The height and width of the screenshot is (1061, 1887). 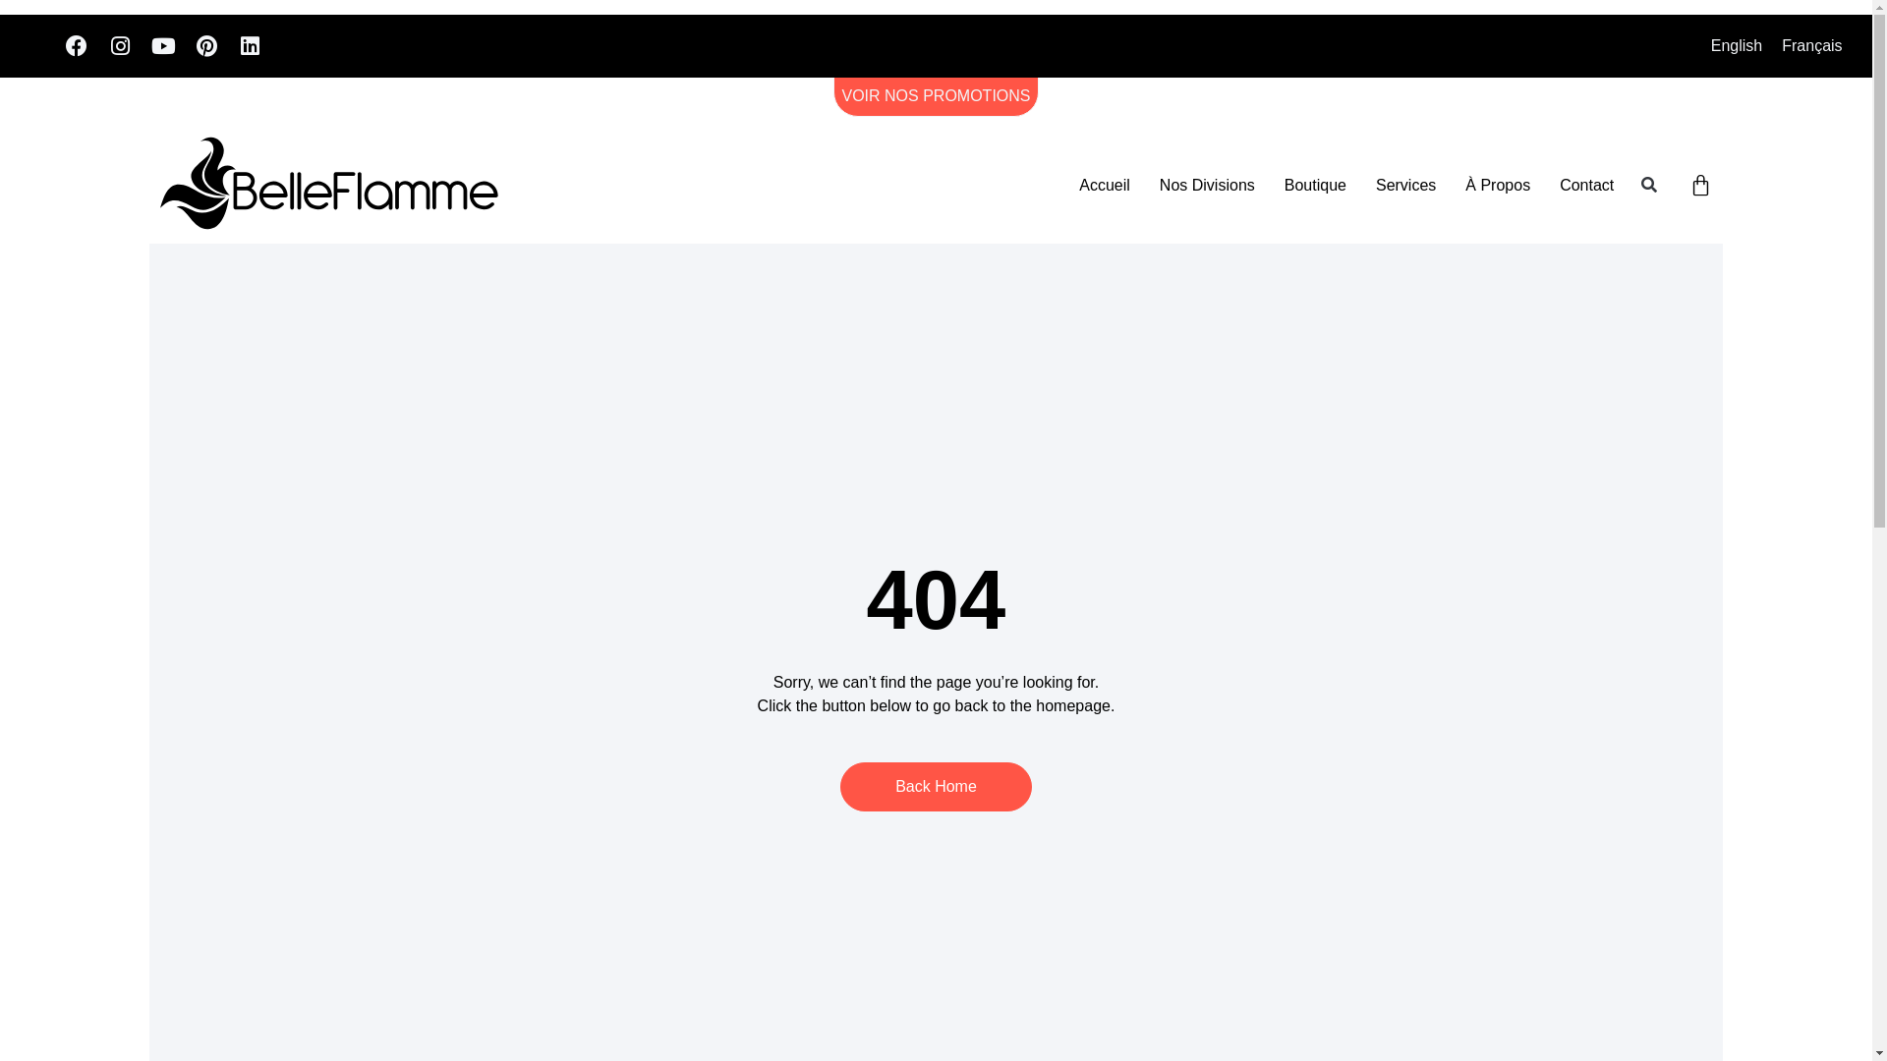 What do you see at coordinates (1105, 186) in the screenshot?
I see `Accueil` at bounding box center [1105, 186].